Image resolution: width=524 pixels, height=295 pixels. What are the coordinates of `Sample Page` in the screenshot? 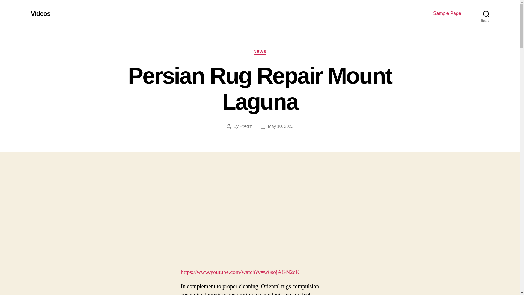 It's located at (447, 13).